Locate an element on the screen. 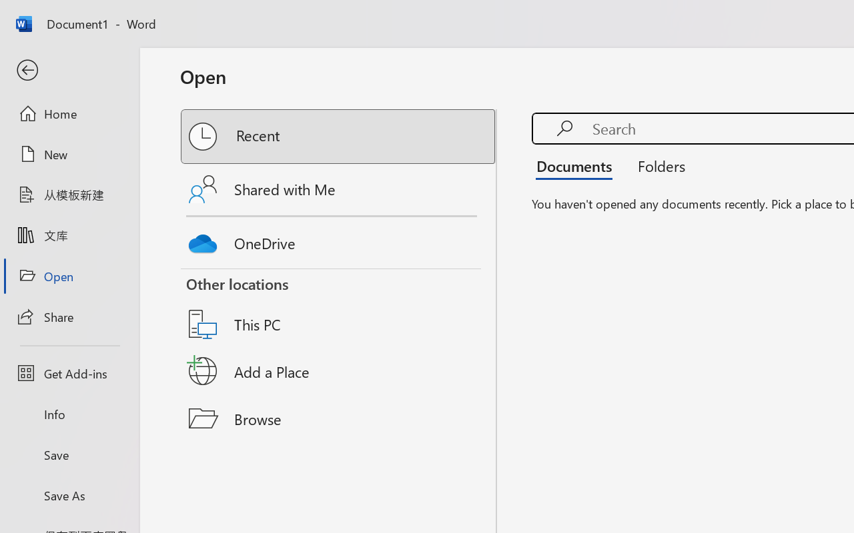  This PC is located at coordinates (339, 307).